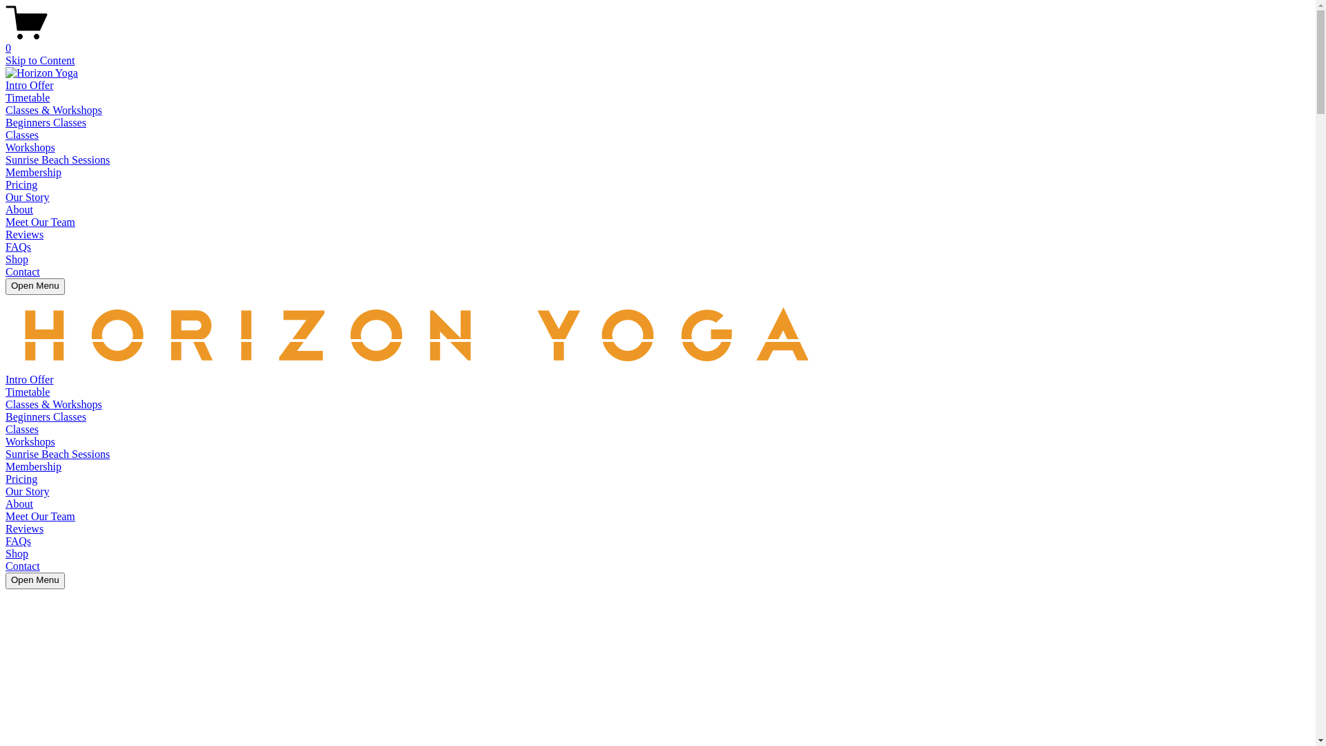  What do you see at coordinates (28, 492) in the screenshot?
I see `Our Story` at bounding box center [28, 492].